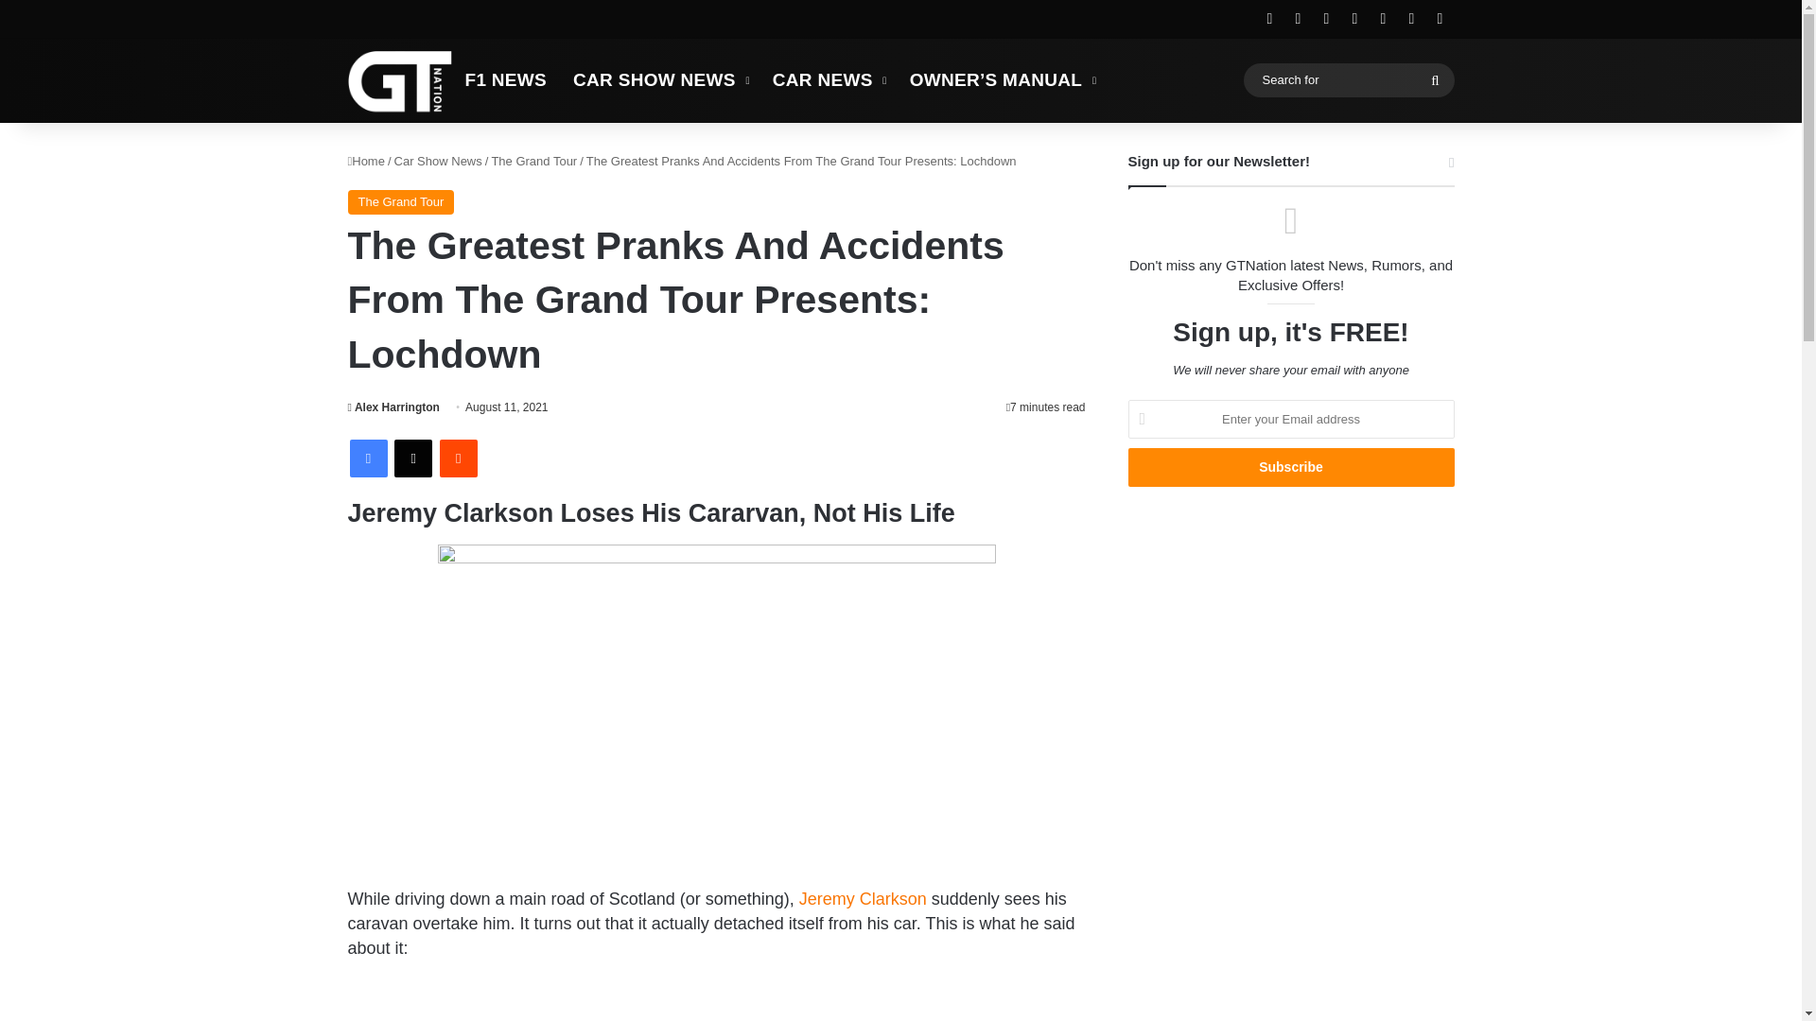 The width and height of the screenshot is (1816, 1021). Describe the element at coordinates (828, 79) in the screenshot. I see `CAR NEWS` at that location.